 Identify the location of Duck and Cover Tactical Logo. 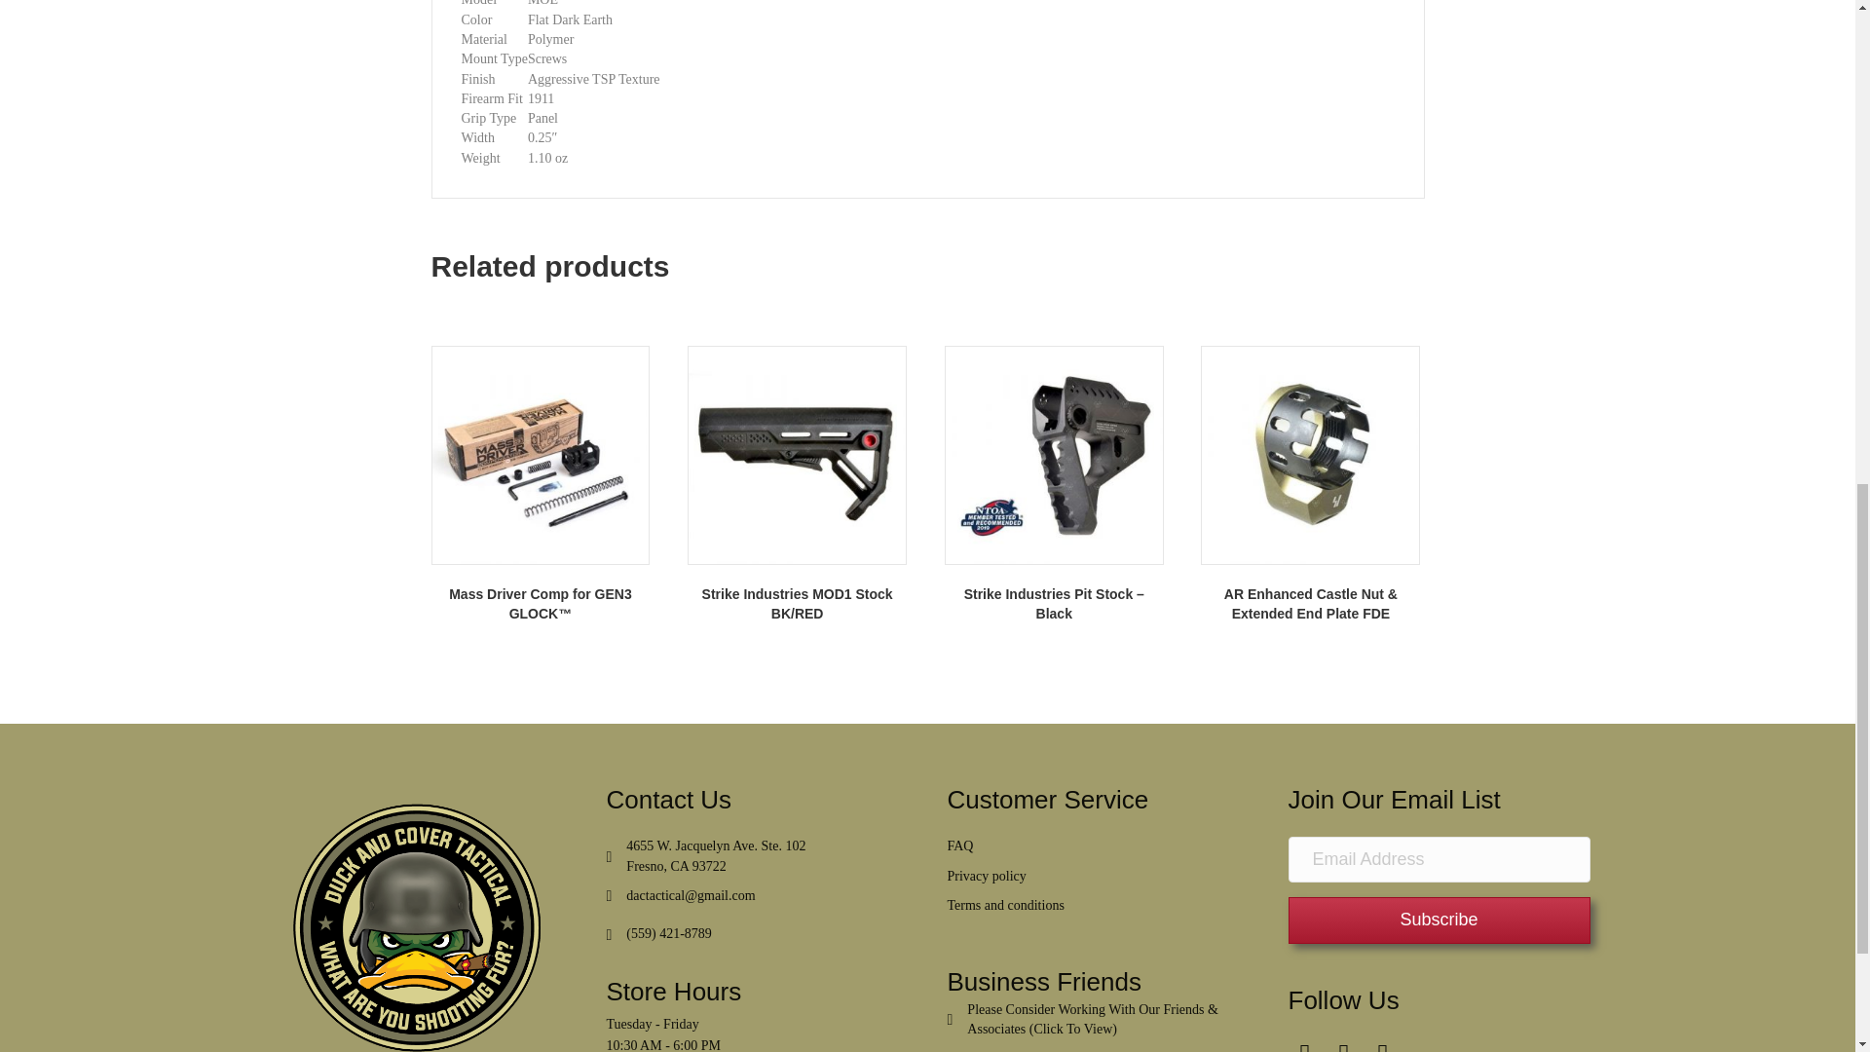
(415, 918).